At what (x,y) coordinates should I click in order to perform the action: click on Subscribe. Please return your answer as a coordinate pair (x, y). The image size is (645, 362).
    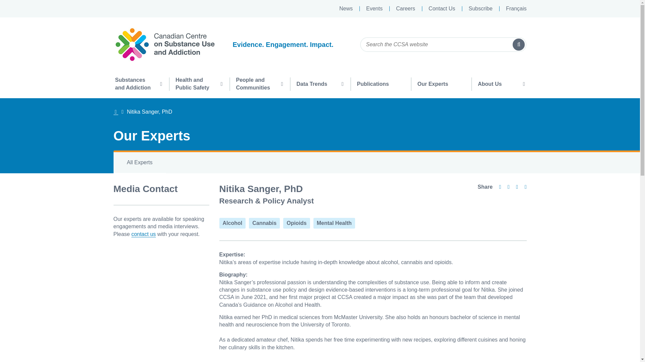
    Looking at the image, I should click on (480, 9).